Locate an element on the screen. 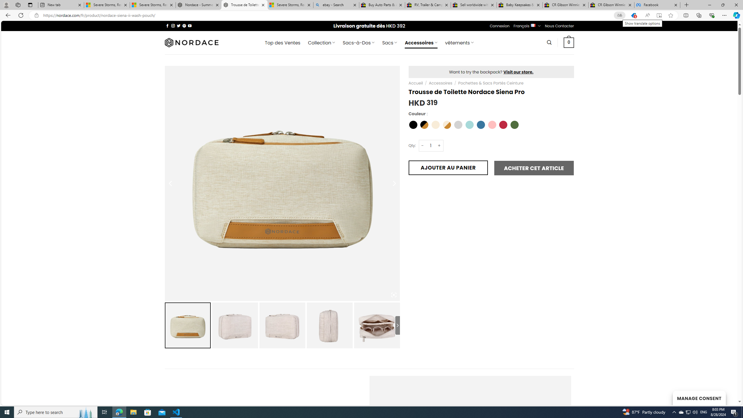  Show translate options is located at coordinates (619, 15).